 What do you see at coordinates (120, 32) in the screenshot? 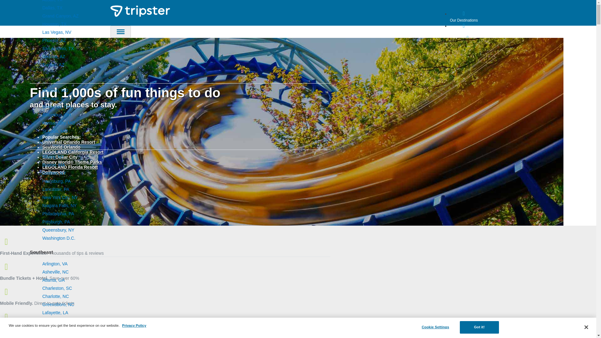
I see `Toggle navigation` at bounding box center [120, 32].